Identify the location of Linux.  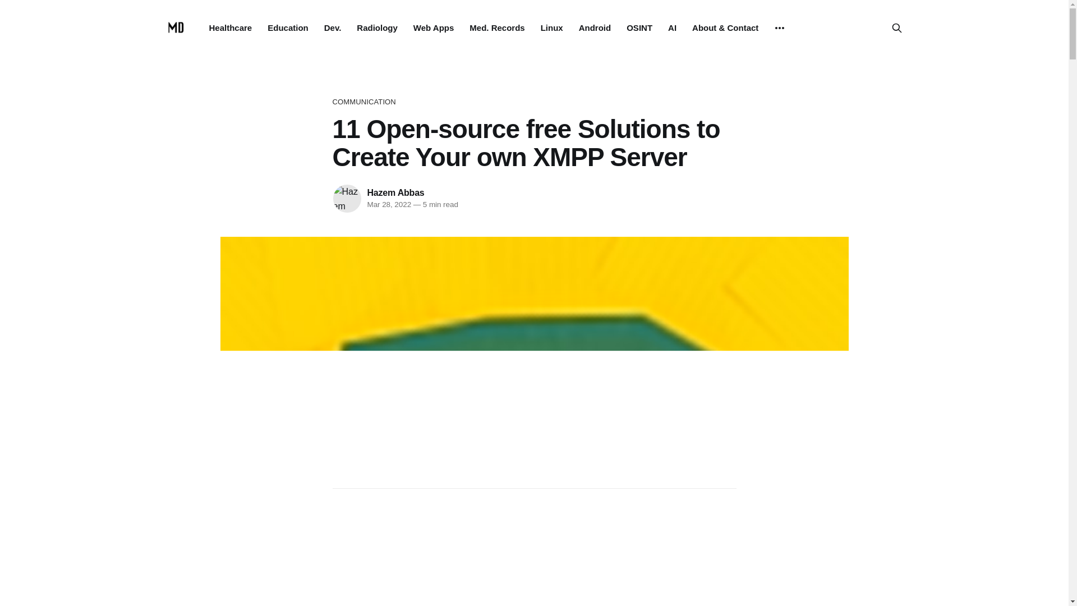
(552, 28).